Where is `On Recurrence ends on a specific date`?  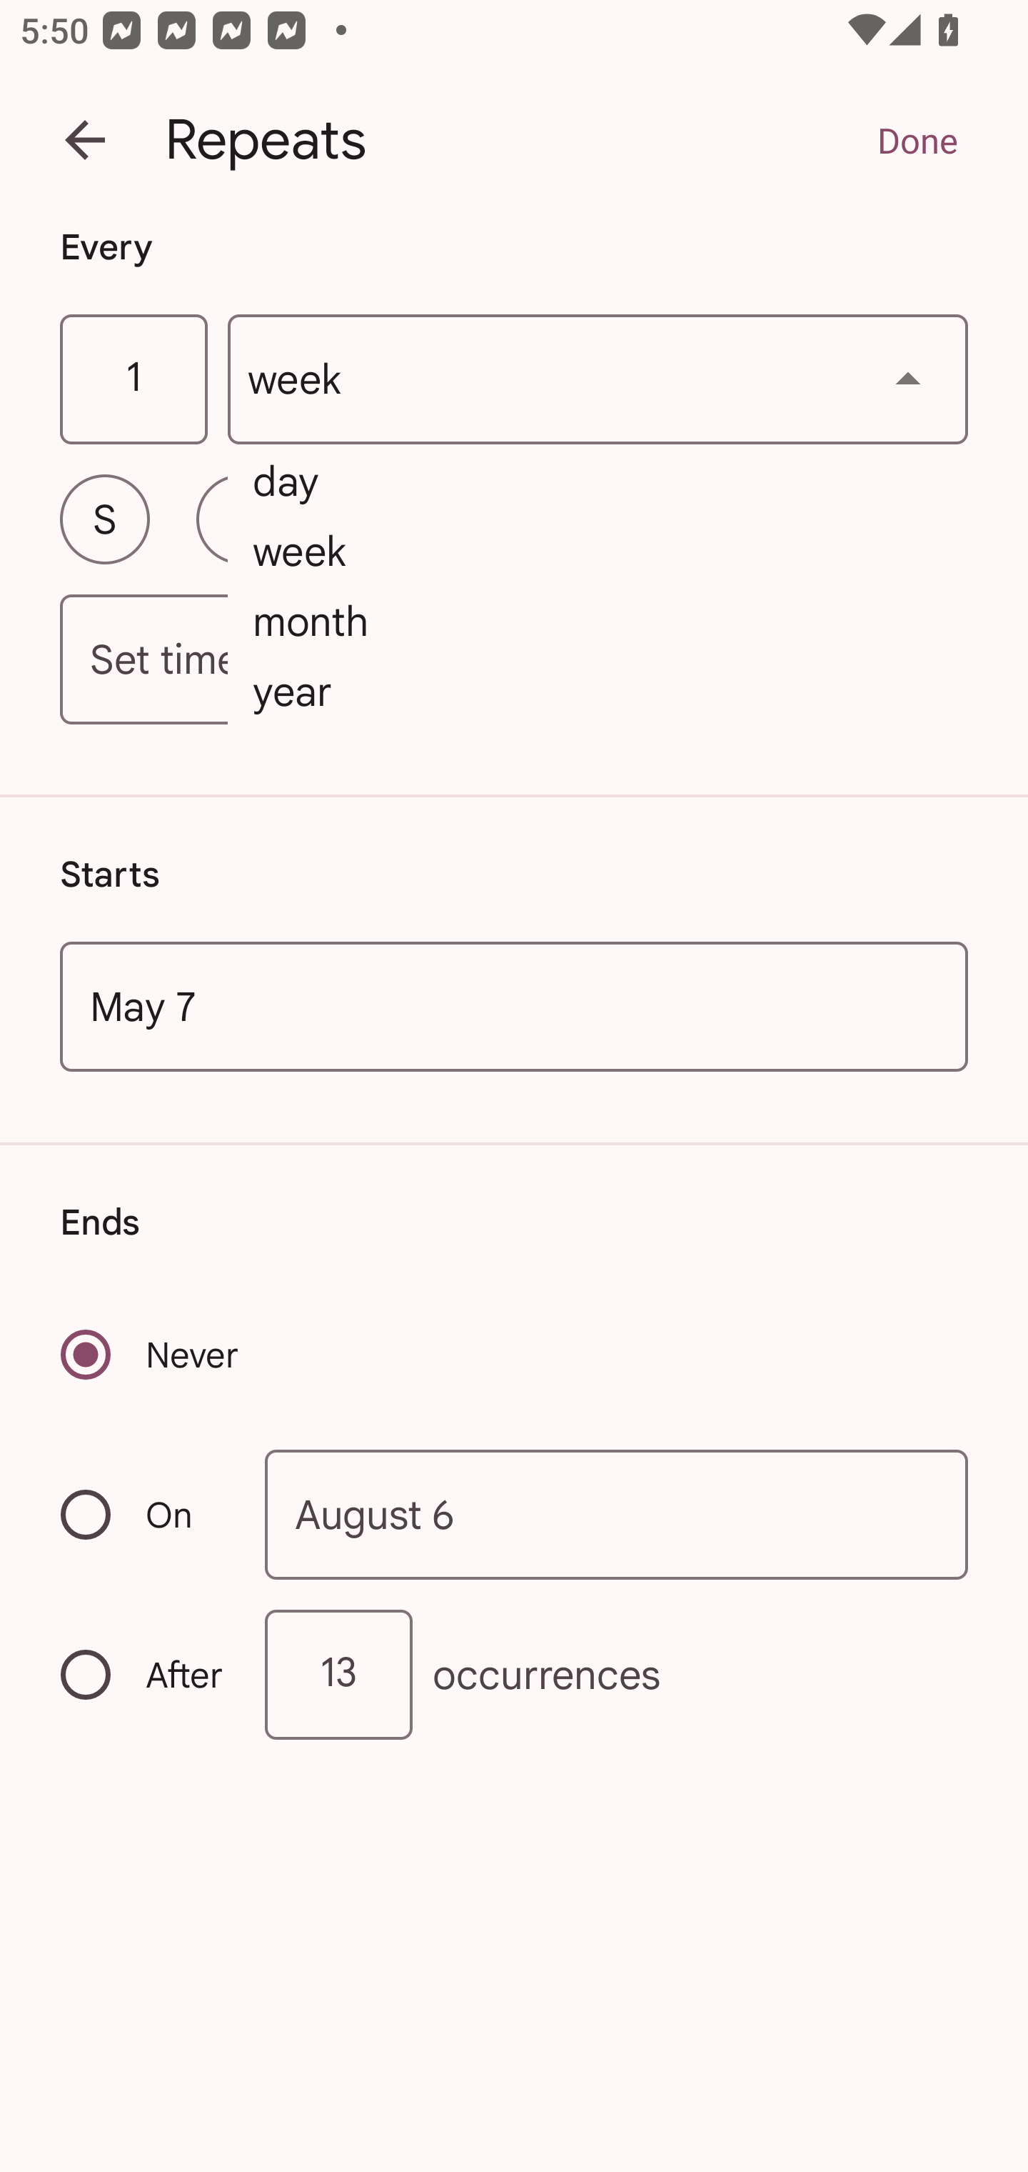 On Recurrence ends on a specific date is located at coordinates (144, 1515).